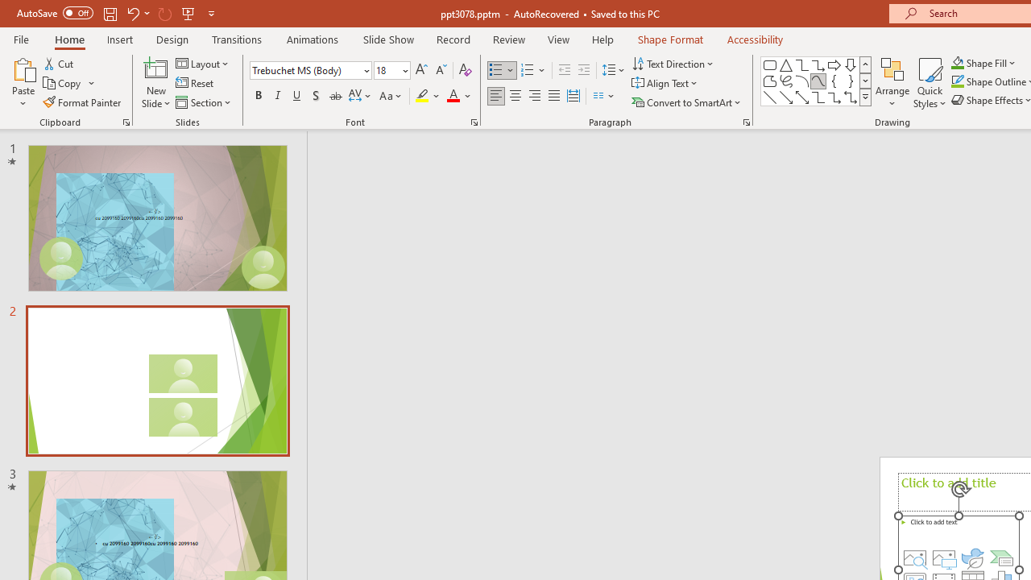 The height and width of the screenshot is (580, 1031). Describe the element at coordinates (1001, 557) in the screenshot. I see `Insert a SmartArt Graphic` at that location.